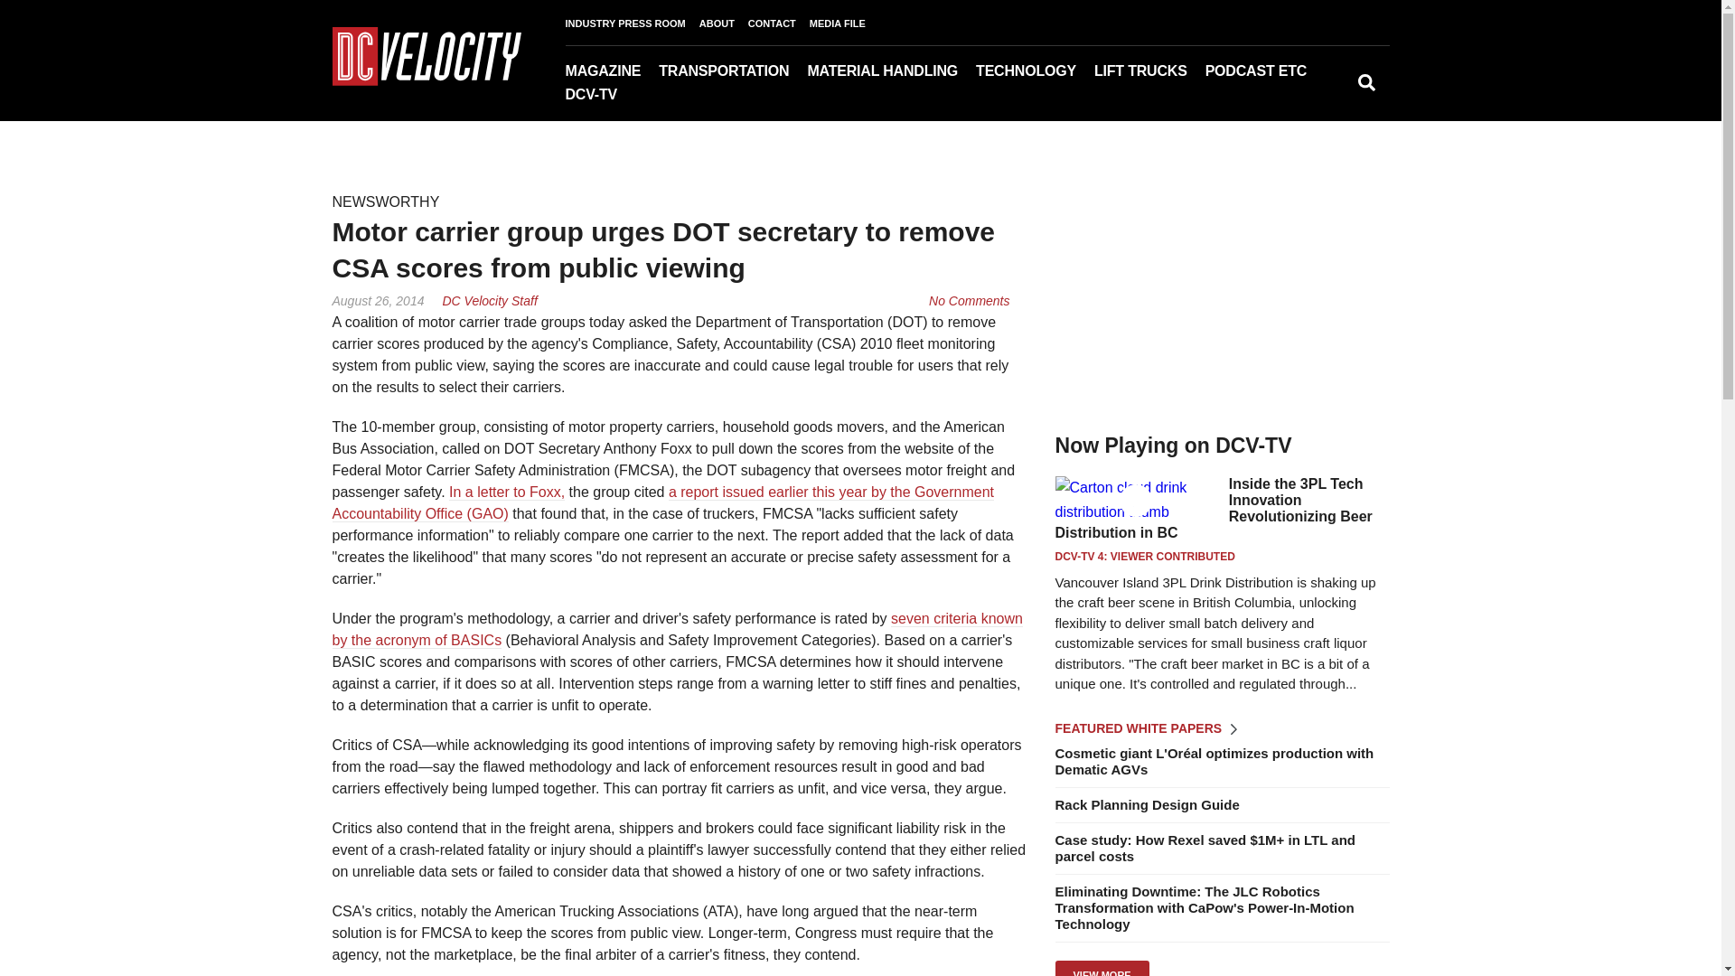 The image size is (1735, 976). Describe the element at coordinates (1315, 97) in the screenshot. I see `Events` at that location.